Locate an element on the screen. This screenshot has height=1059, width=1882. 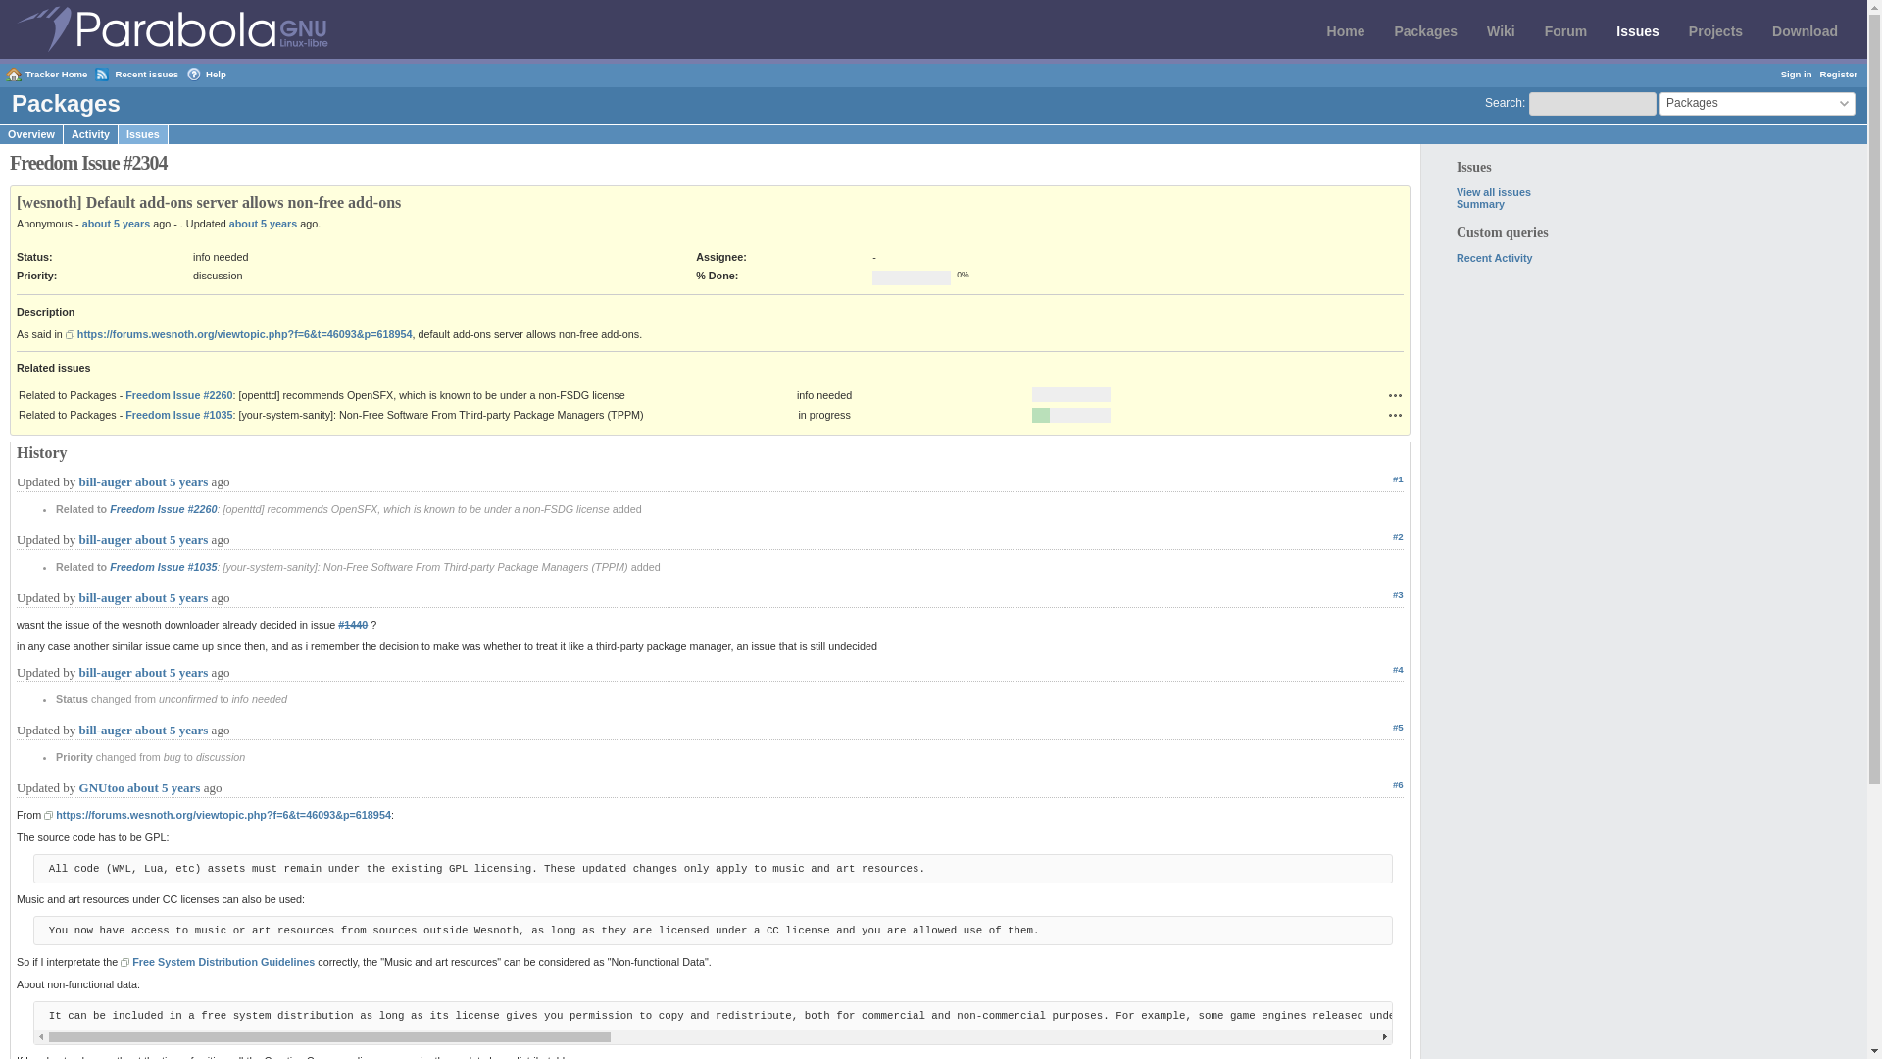
about 5 years is located at coordinates (171, 480).